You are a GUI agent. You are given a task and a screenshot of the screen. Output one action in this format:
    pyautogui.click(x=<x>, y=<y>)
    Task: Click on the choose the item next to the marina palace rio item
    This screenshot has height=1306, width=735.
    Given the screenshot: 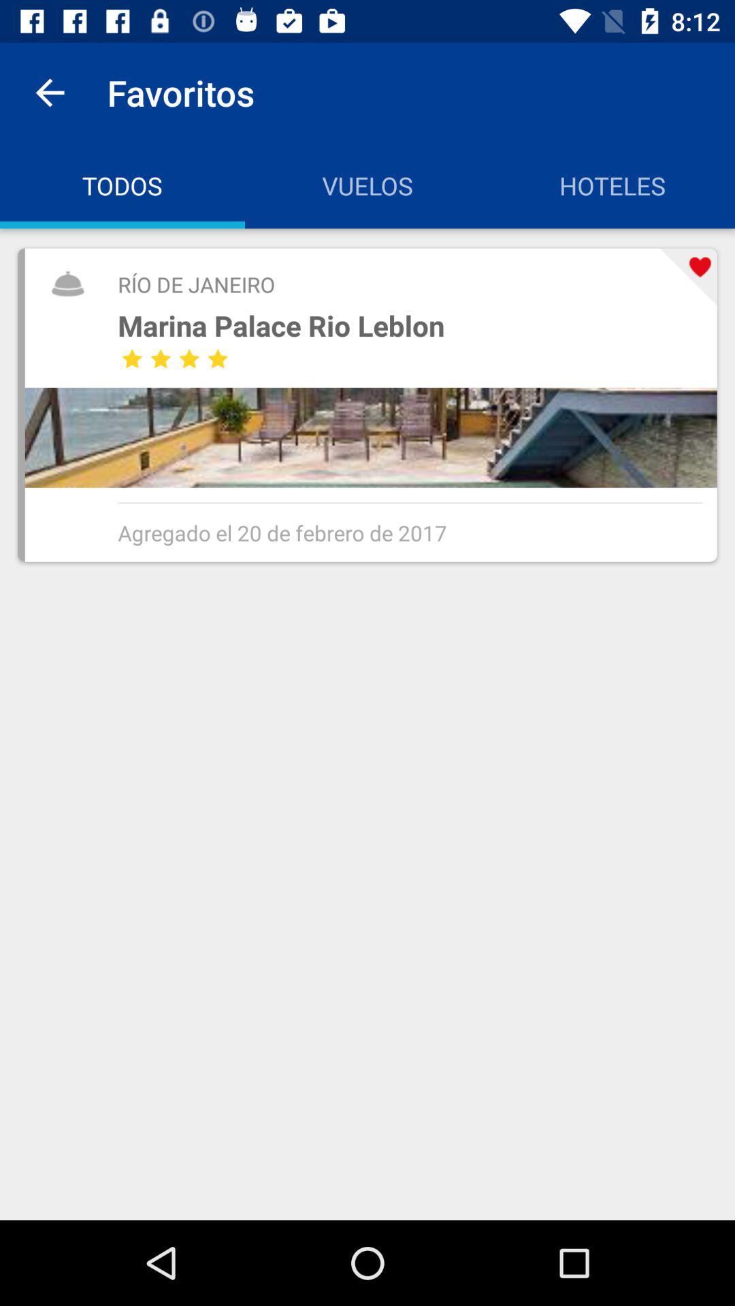 What is the action you would take?
    pyautogui.click(x=688, y=277)
    